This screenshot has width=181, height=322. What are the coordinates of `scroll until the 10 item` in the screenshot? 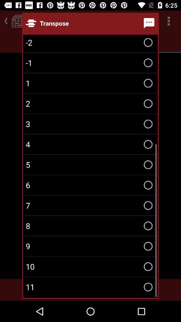 It's located at (90, 266).